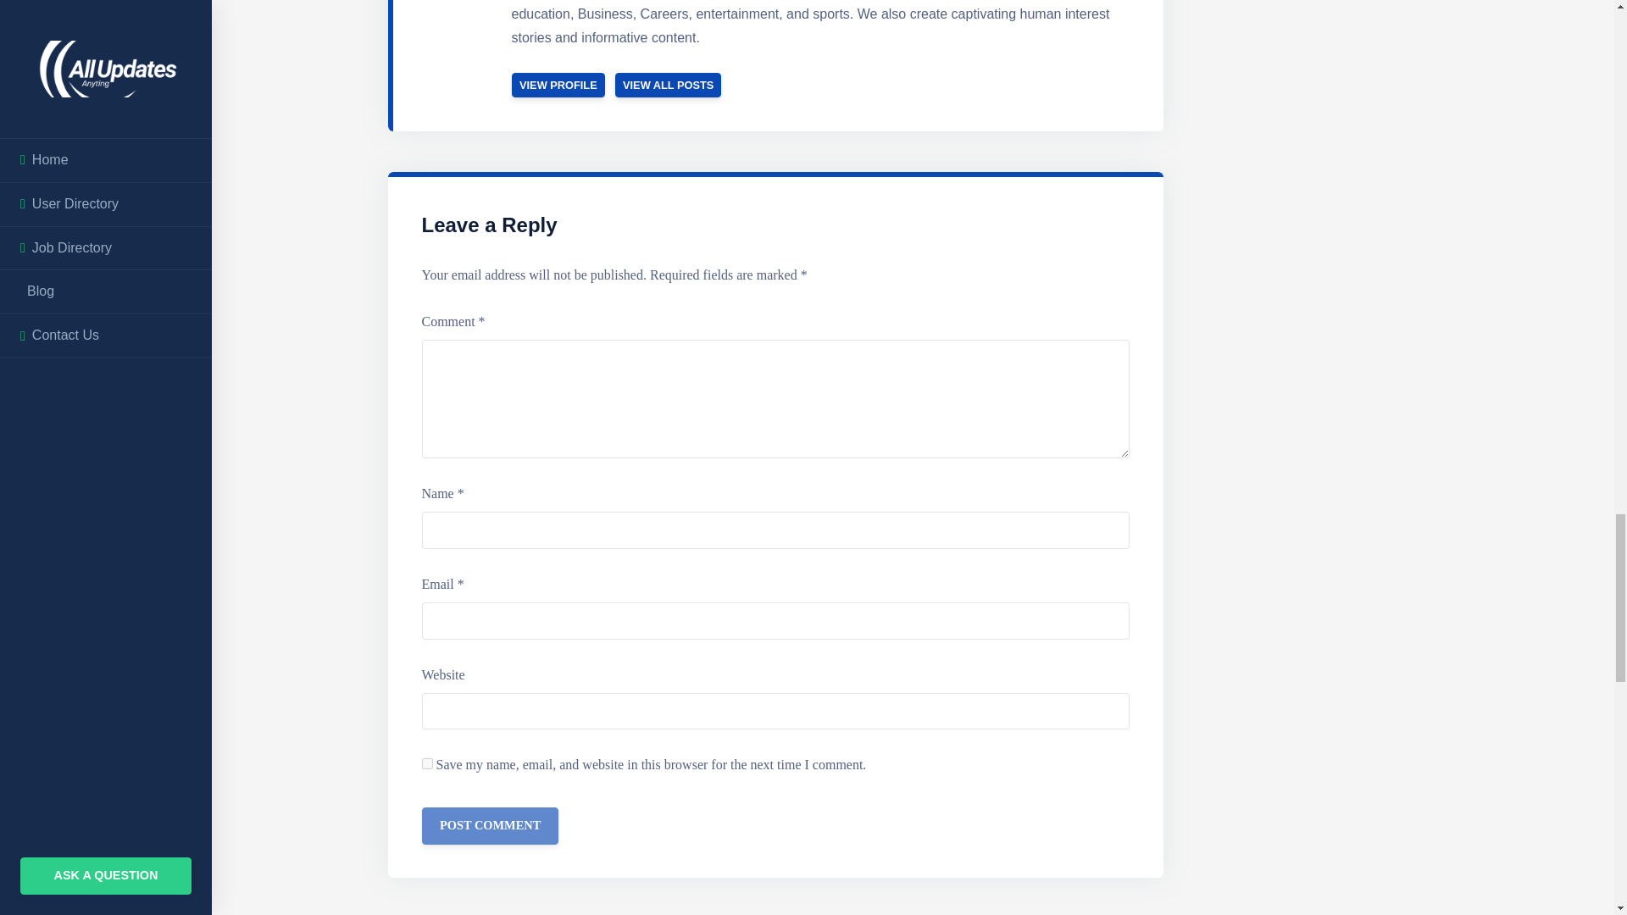 The image size is (1627, 915). What do you see at coordinates (558, 85) in the screenshot?
I see `VIEW PROFILE` at bounding box center [558, 85].